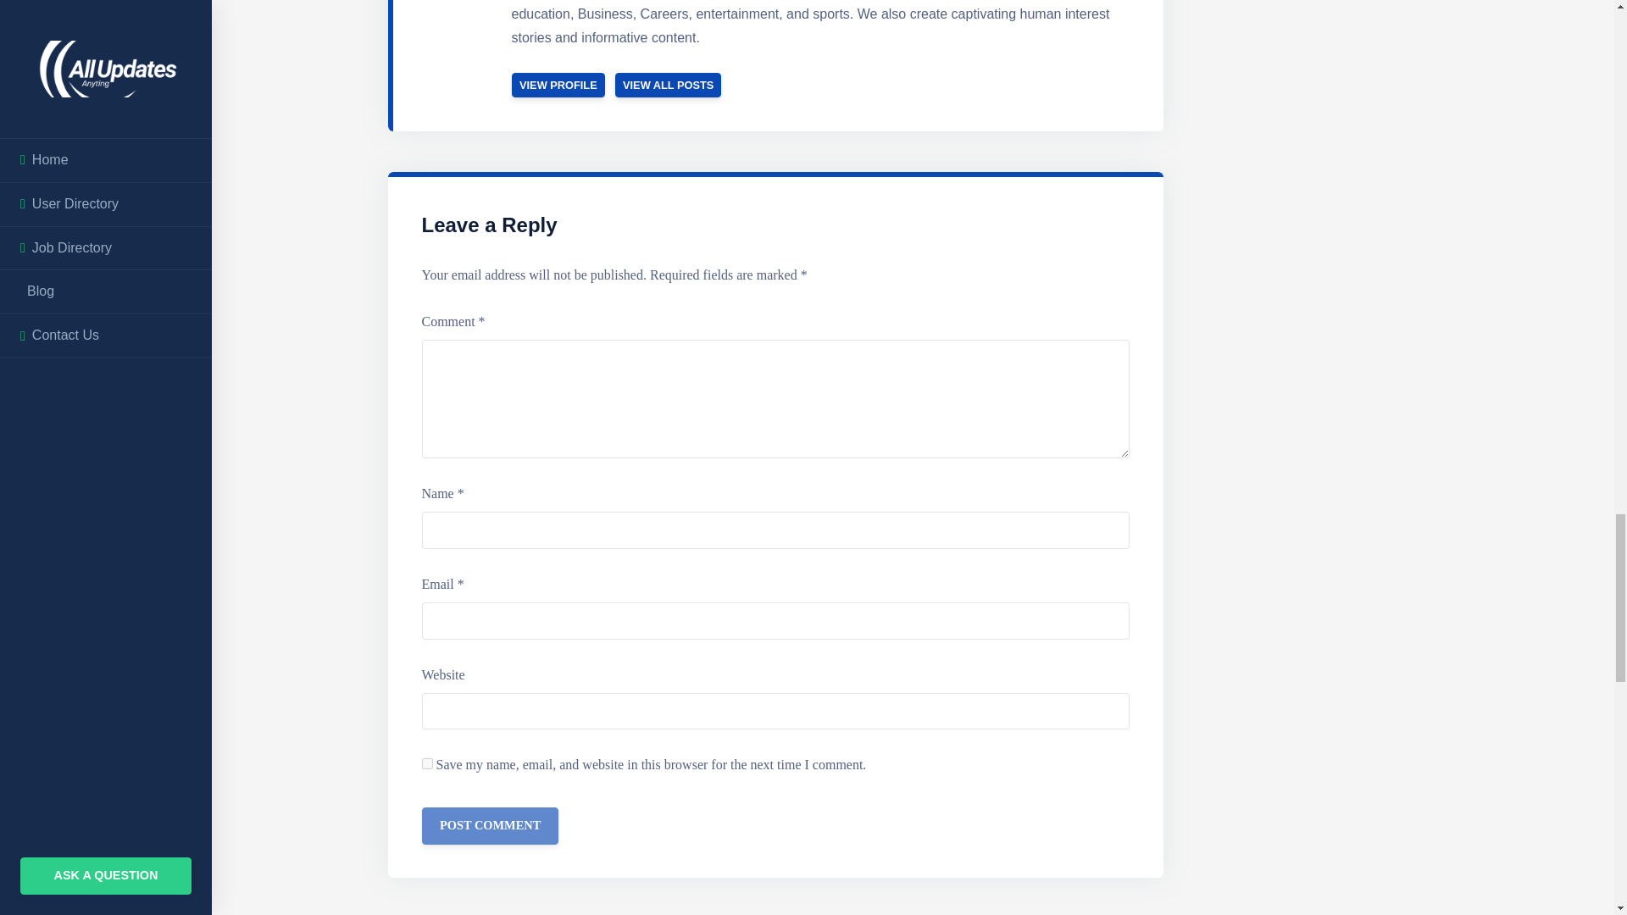 The image size is (1627, 915). What do you see at coordinates (558, 85) in the screenshot?
I see `VIEW PROFILE` at bounding box center [558, 85].